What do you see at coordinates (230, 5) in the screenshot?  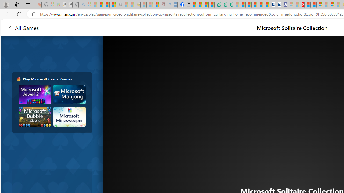 I see `Microsoft Word - consumer-privacy address update 2.2021` at bounding box center [230, 5].